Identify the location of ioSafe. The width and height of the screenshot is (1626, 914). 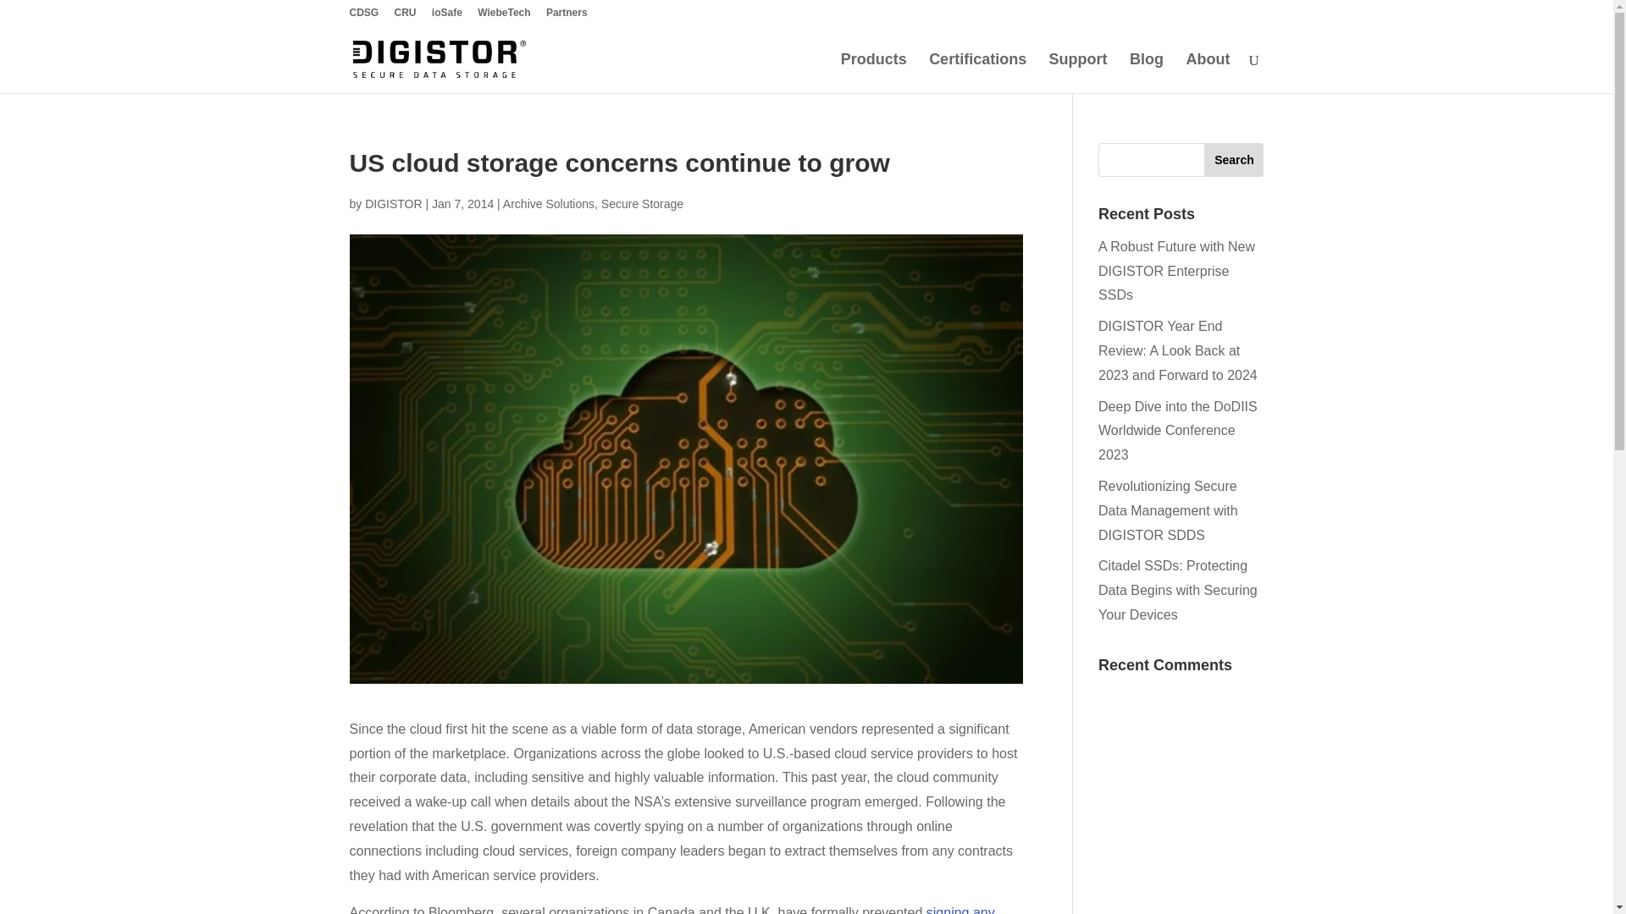
(447, 16).